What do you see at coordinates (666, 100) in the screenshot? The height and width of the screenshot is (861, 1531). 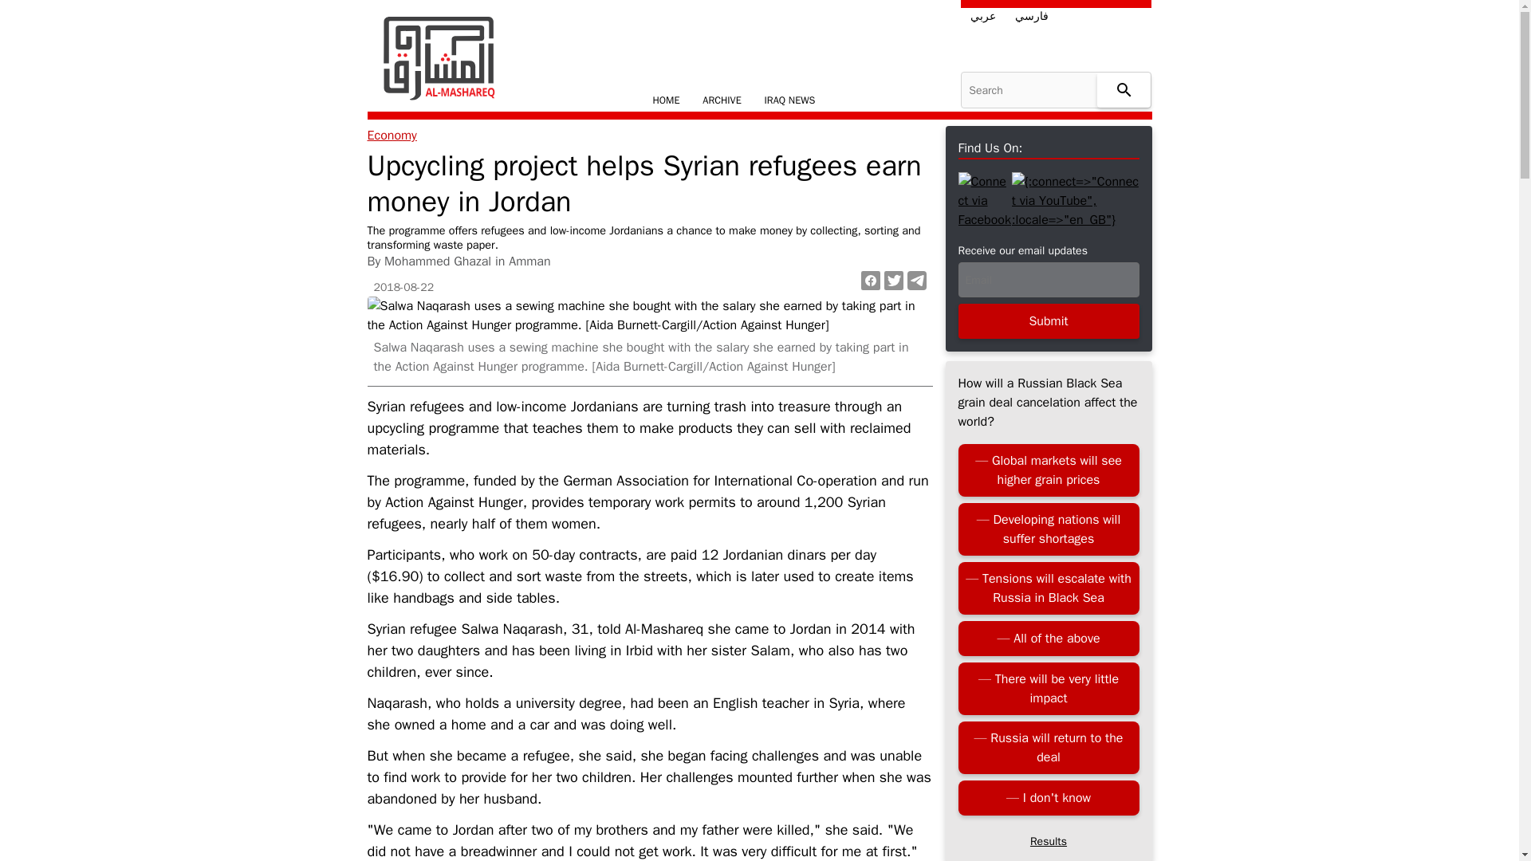 I see `HOME` at bounding box center [666, 100].